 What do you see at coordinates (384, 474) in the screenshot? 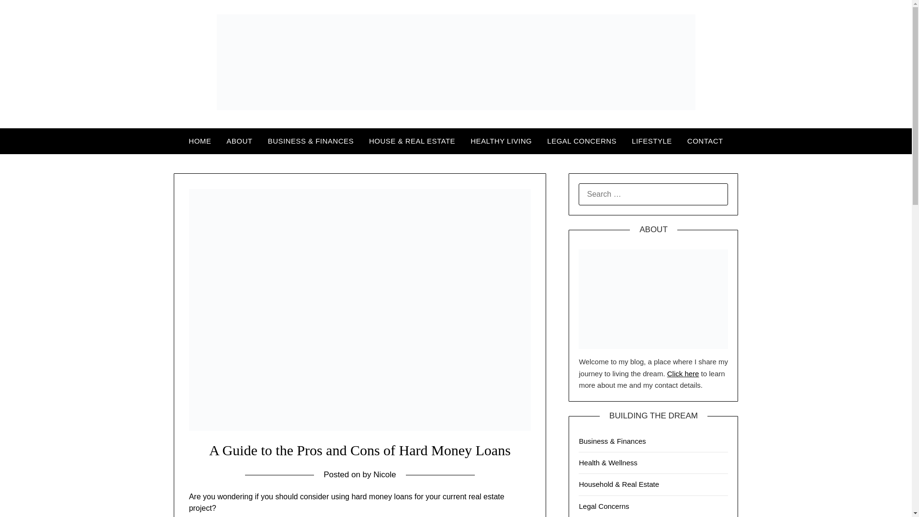
I see `Nicole` at bounding box center [384, 474].